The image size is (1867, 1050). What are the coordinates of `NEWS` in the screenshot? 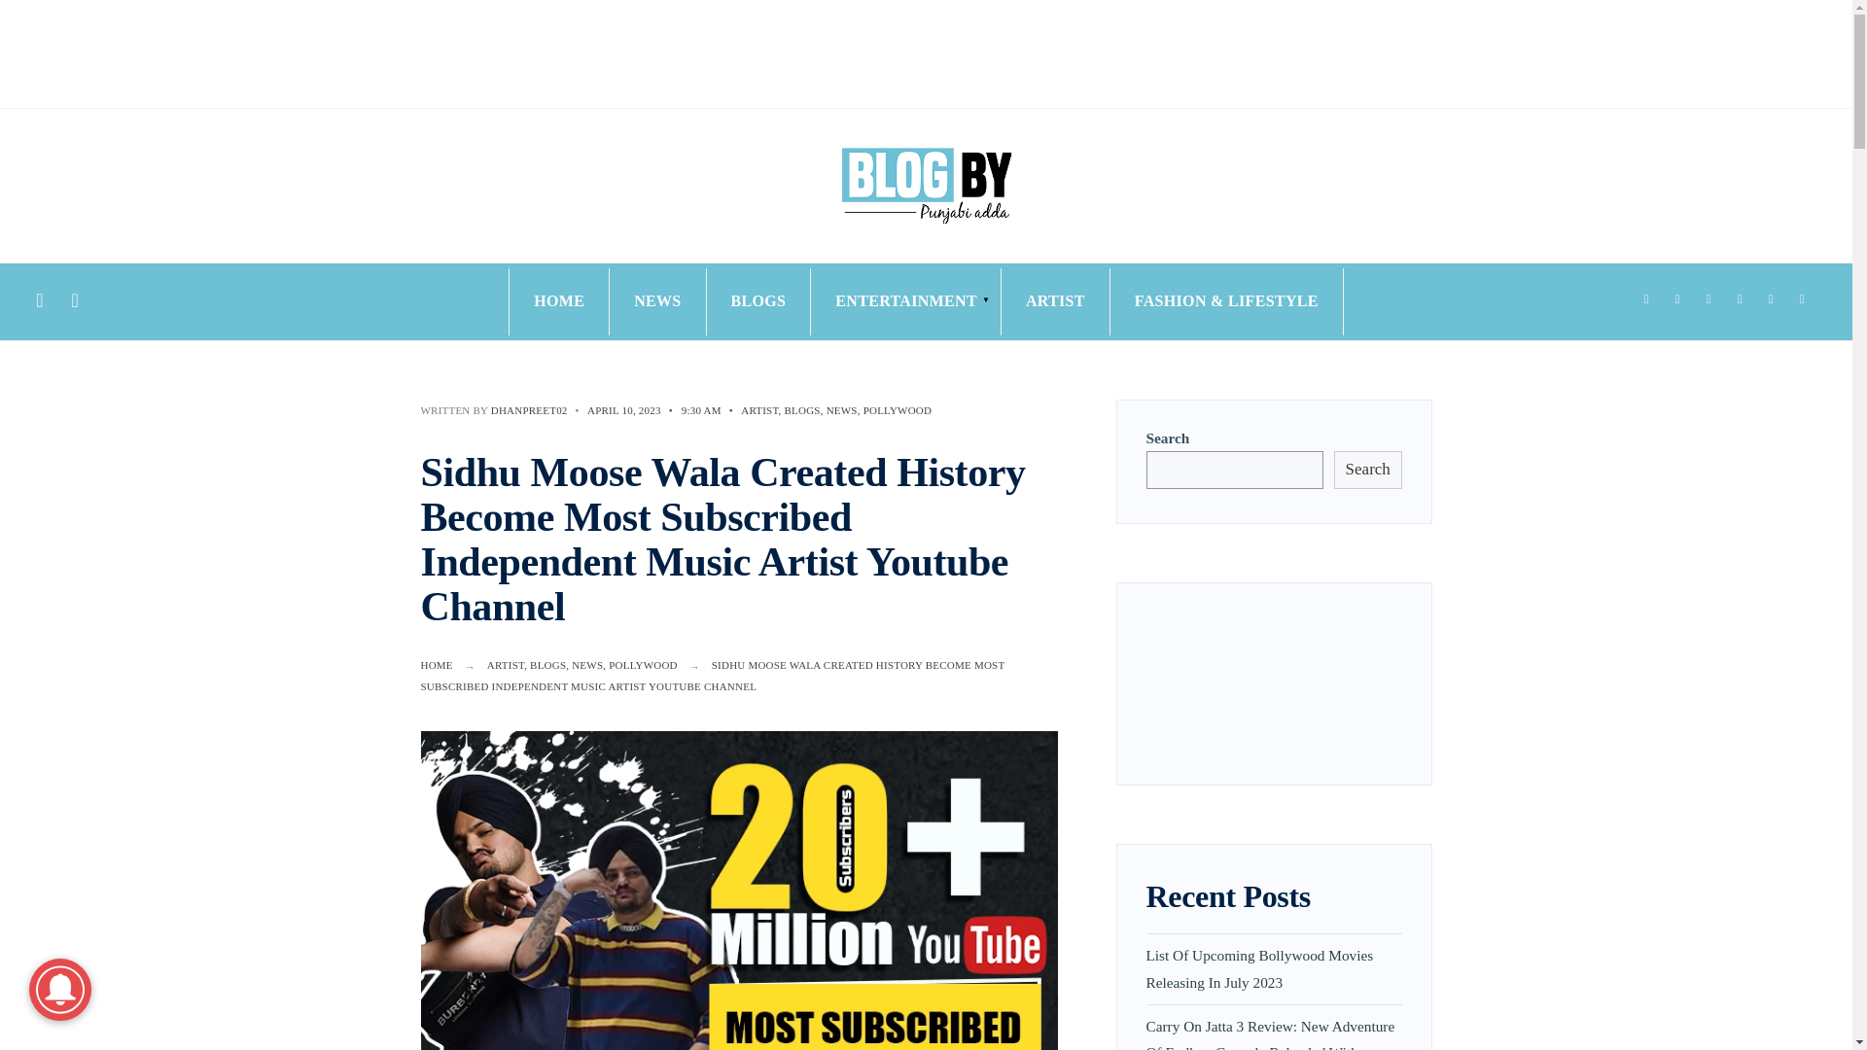 It's located at (842, 409).